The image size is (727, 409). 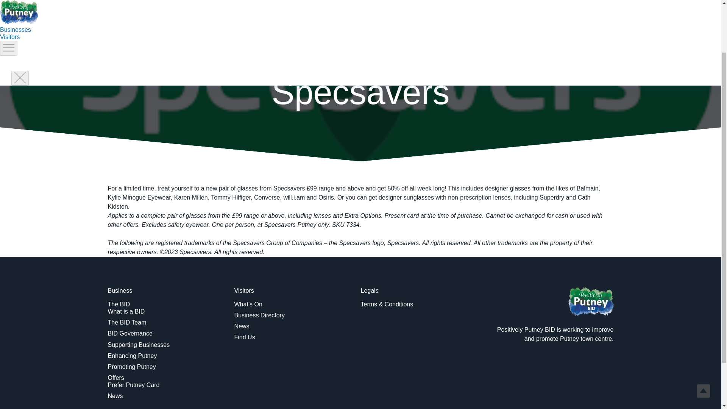 I want to click on Scroll to Top, so click(x=703, y=329).